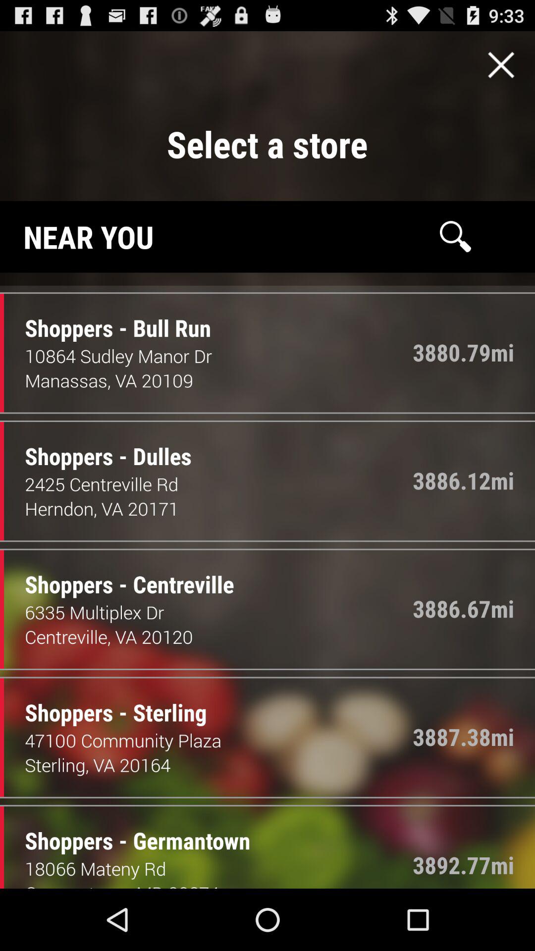  What do you see at coordinates (464, 865) in the screenshot?
I see `launch item to the right of 18066 mateny rd` at bounding box center [464, 865].